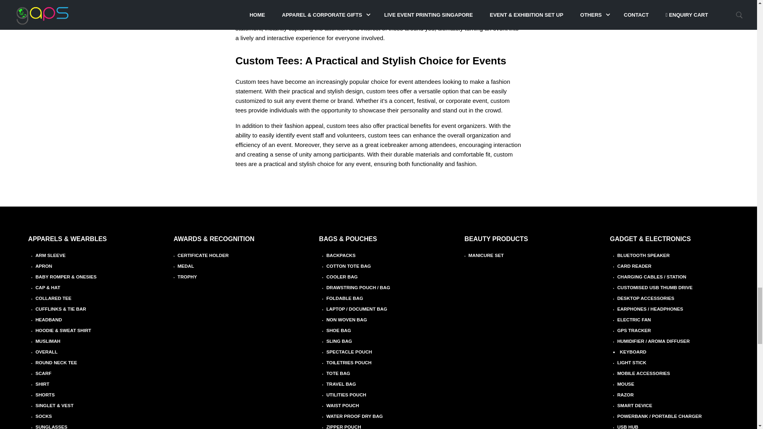 The width and height of the screenshot is (763, 429). I want to click on APRON, so click(43, 266).